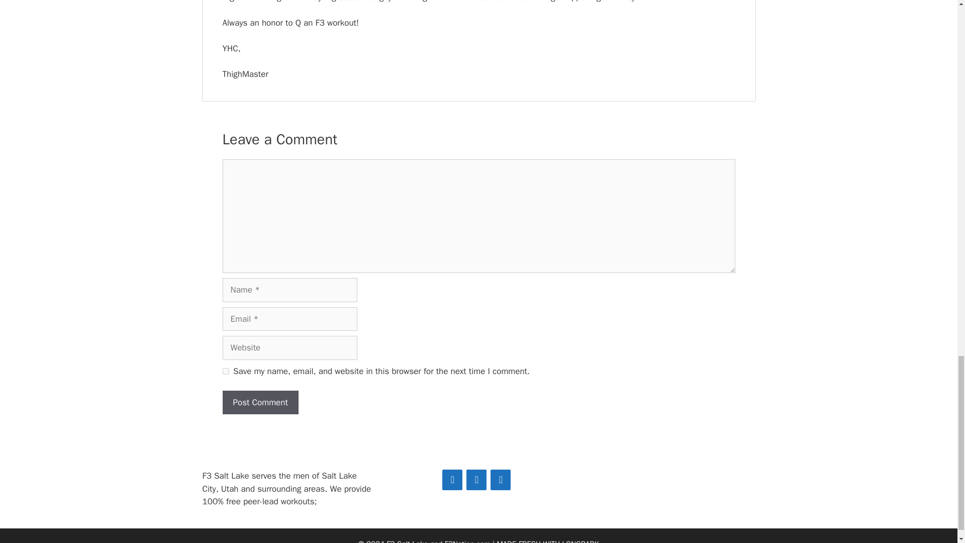  Describe the element at coordinates (225, 371) in the screenshot. I see `yes` at that location.